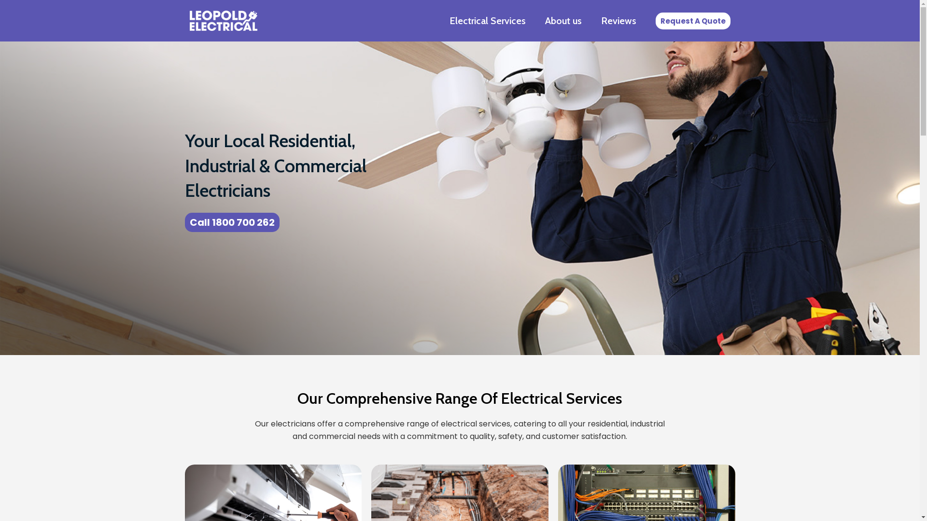 The image size is (927, 521). I want to click on About us, so click(563, 21).